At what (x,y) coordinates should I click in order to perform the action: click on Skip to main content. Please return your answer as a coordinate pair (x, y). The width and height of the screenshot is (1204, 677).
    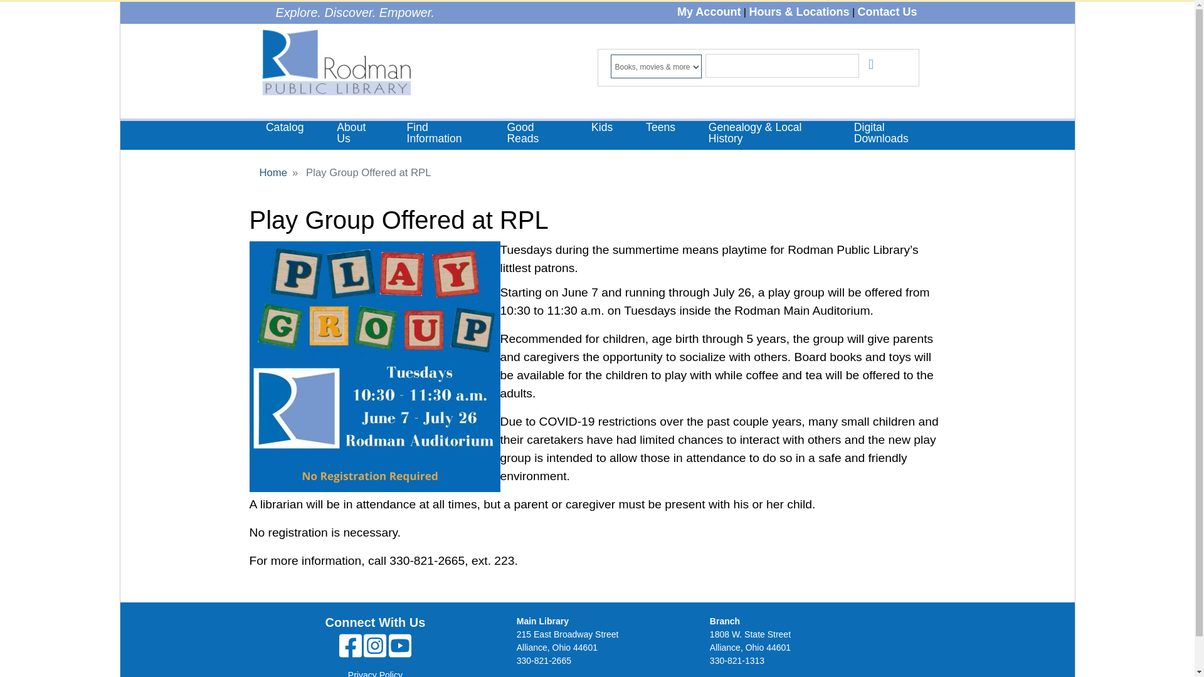
    Looking at the image, I should click on (597, 3).